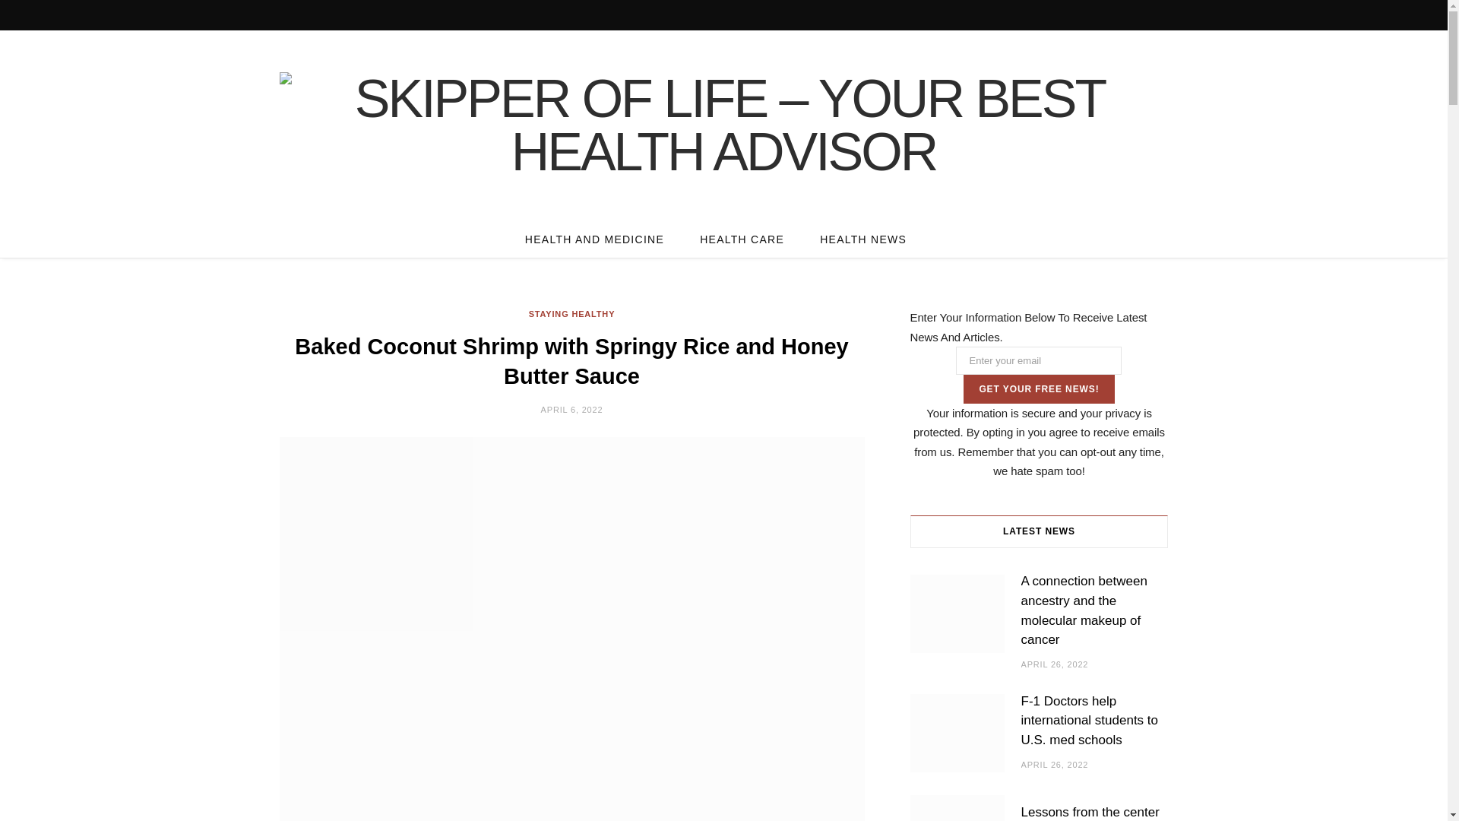 Image resolution: width=1459 pixels, height=821 pixels. What do you see at coordinates (1038, 360) in the screenshot?
I see `Enter your email` at bounding box center [1038, 360].